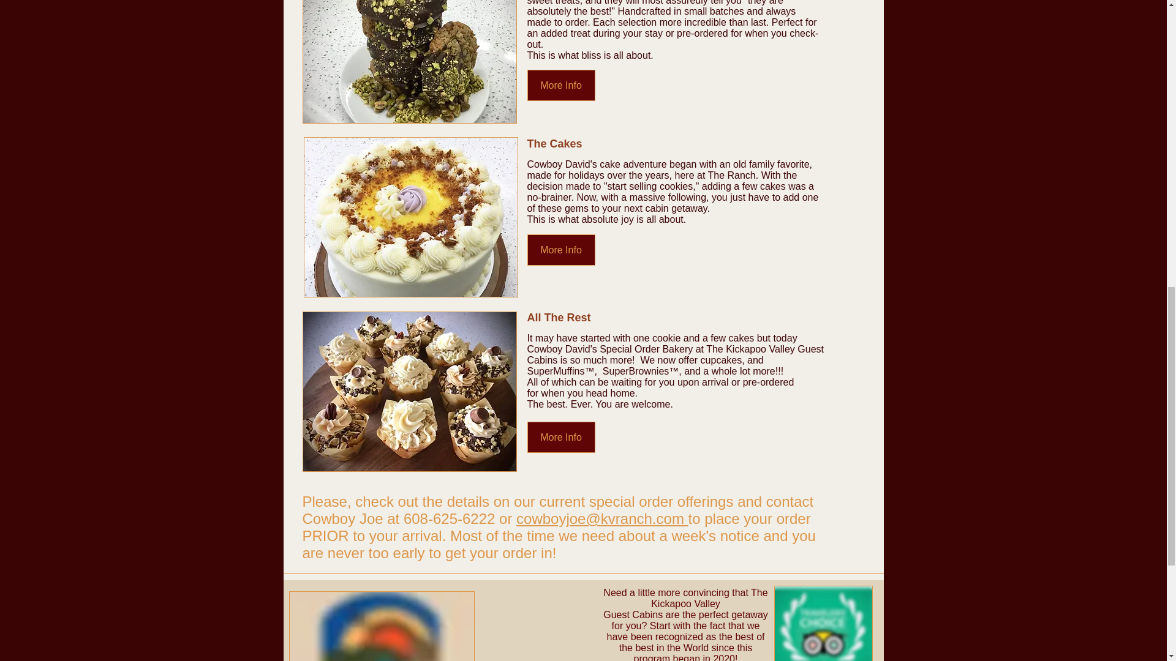 The height and width of the screenshot is (661, 1176). What do you see at coordinates (561, 437) in the screenshot?
I see `More Info` at bounding box center [561, 437].